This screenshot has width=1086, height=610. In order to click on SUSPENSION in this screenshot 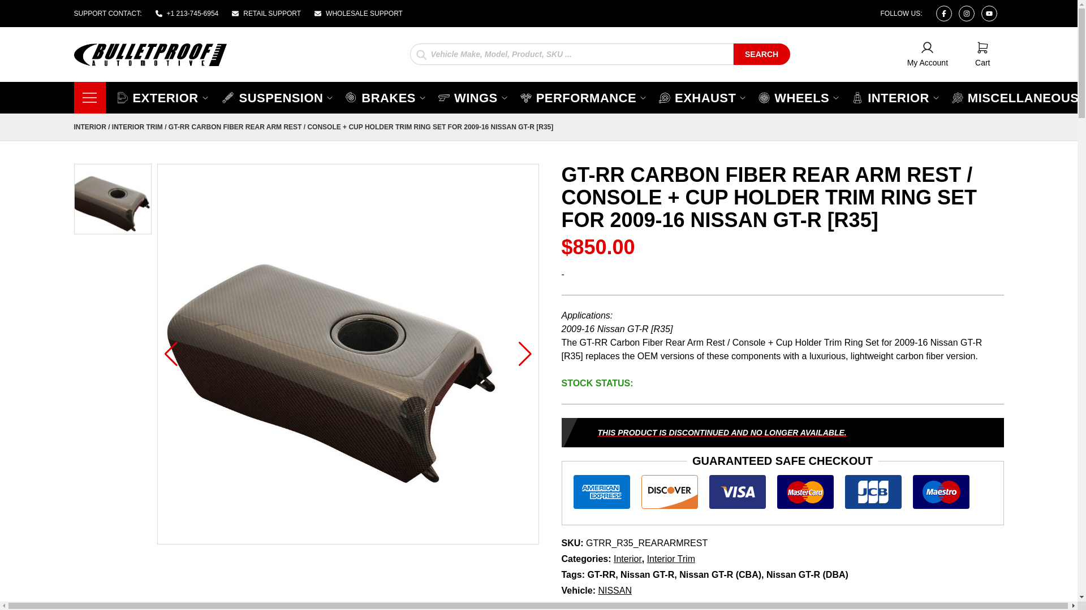, I will do `click(278, 97)`.